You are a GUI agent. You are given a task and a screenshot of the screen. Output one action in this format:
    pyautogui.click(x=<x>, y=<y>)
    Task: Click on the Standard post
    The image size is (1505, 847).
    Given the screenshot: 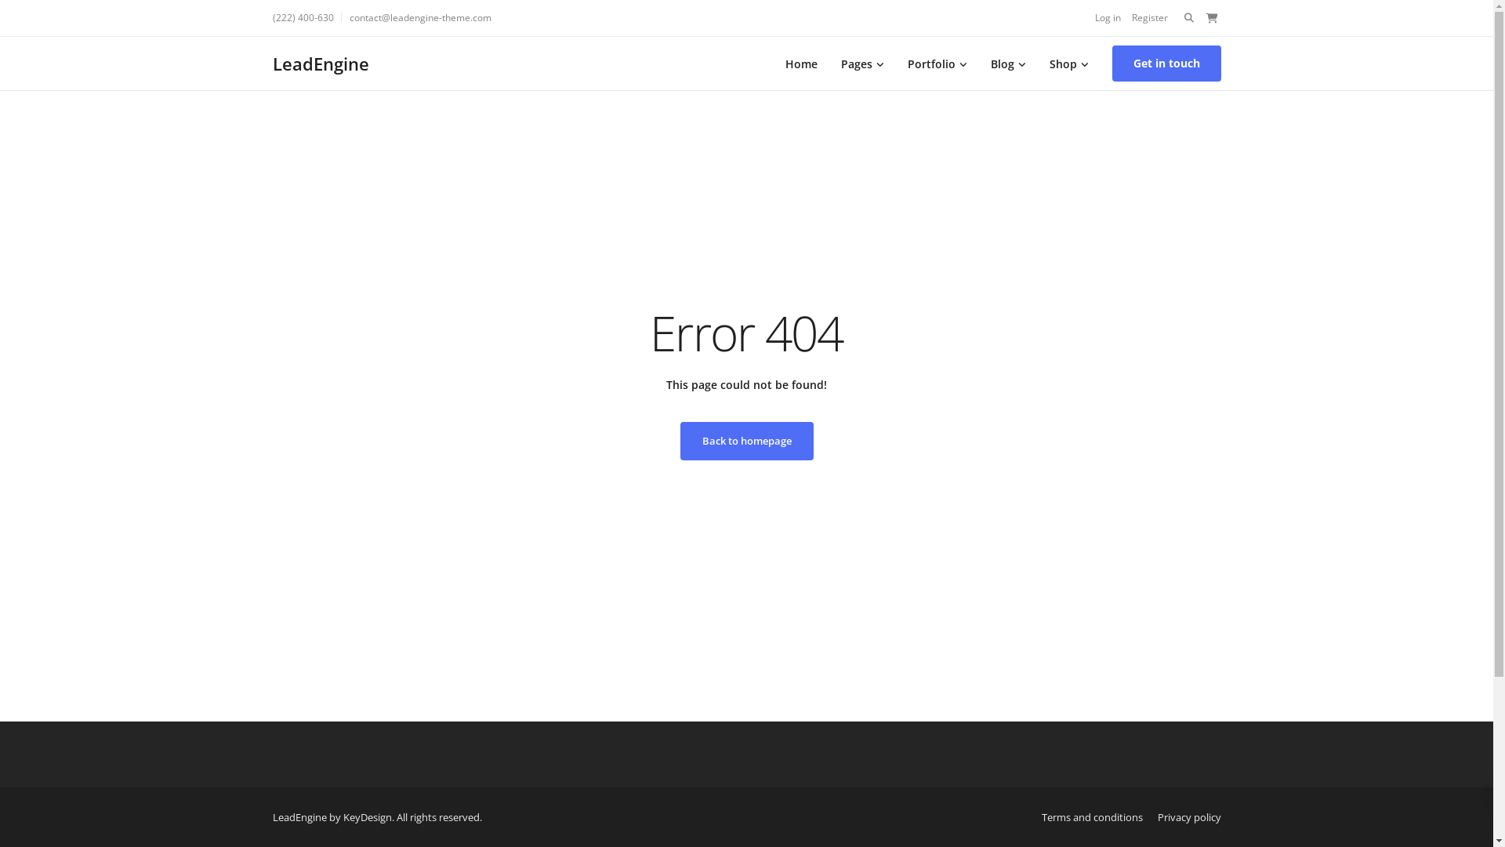 What is the action you would take?
    pyautogui.click(x=553, y=634)
    